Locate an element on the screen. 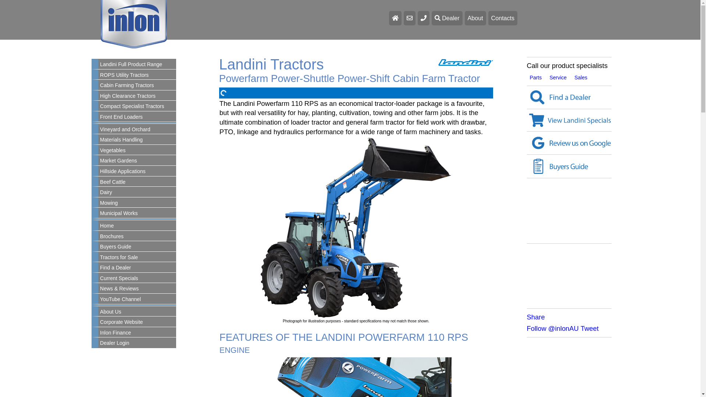  Beef Cattle is located at coordinates (137, 182).